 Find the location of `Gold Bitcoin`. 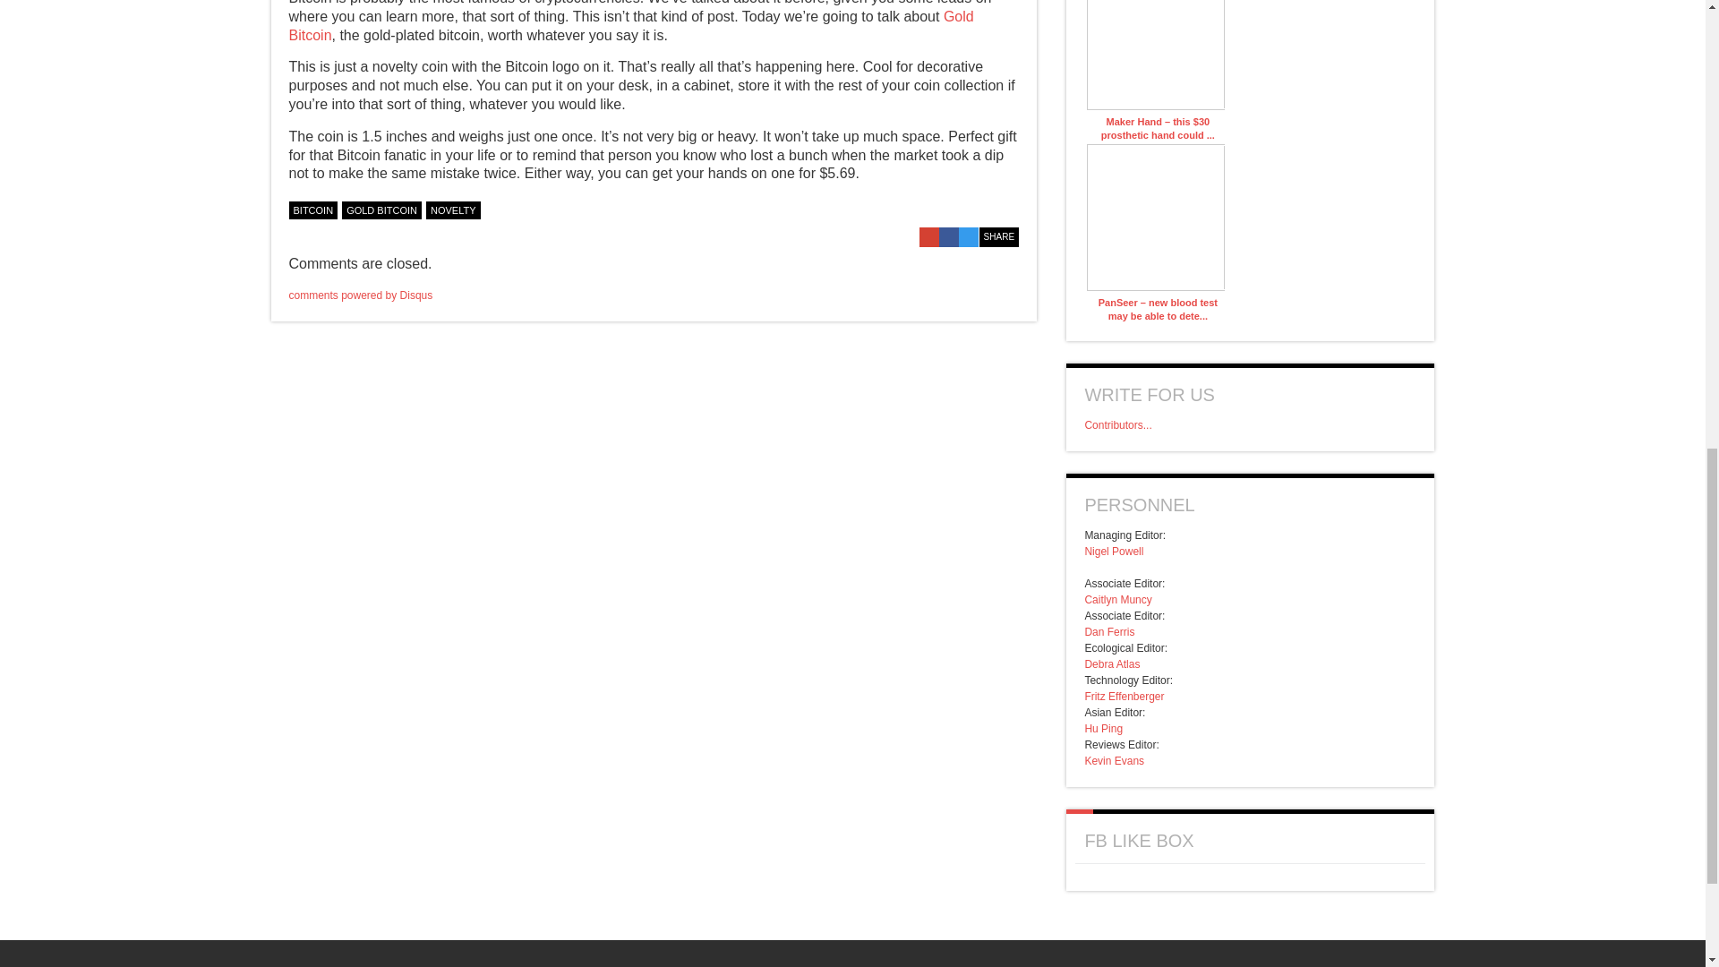

Gold Bitcoin is located at coordinates (630, 25).